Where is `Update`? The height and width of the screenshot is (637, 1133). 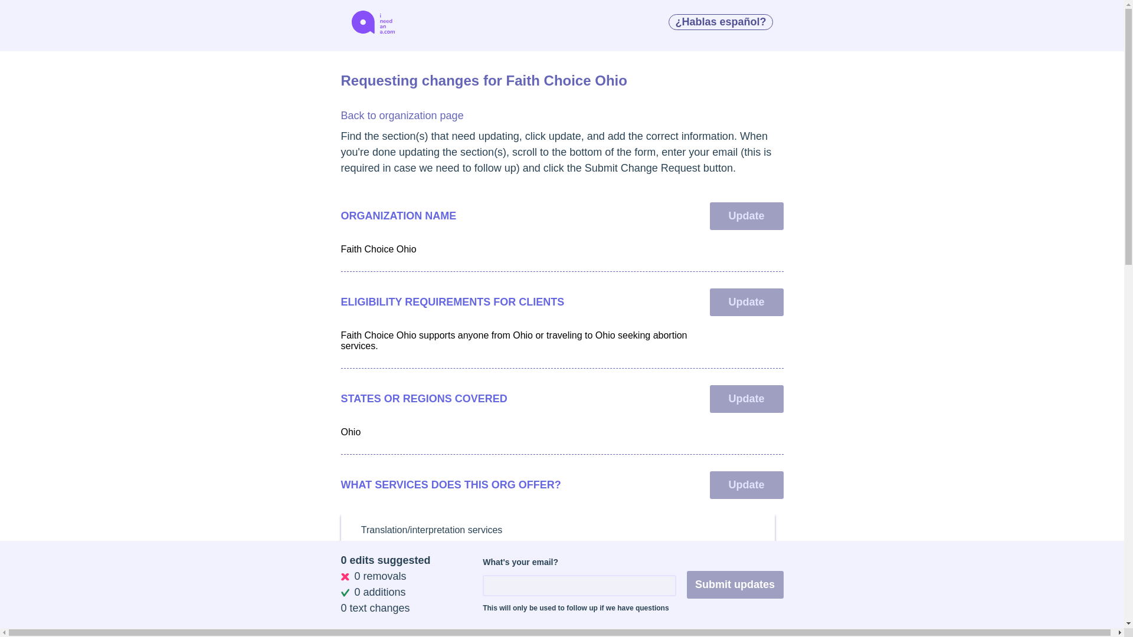 Update is located at coordinates (746, 302).